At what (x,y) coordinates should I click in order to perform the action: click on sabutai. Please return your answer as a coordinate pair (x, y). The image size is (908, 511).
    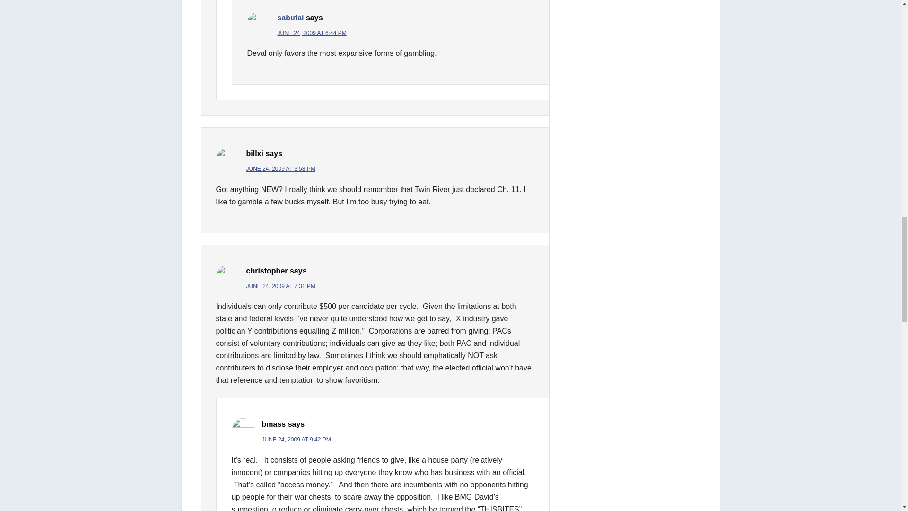
    Looking at the image, I should click on (290, 18).